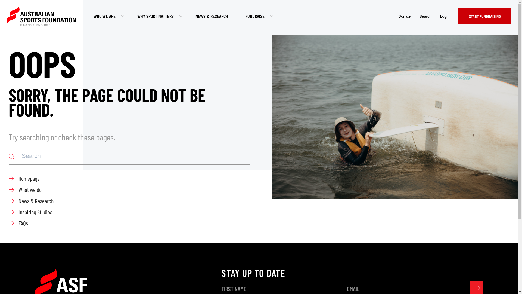 The height and width of the screenshot is (294, 522). What do you see at coordinates (405, 16) in the screenshot?
I see `Donate` at bounding box center [405, 16].